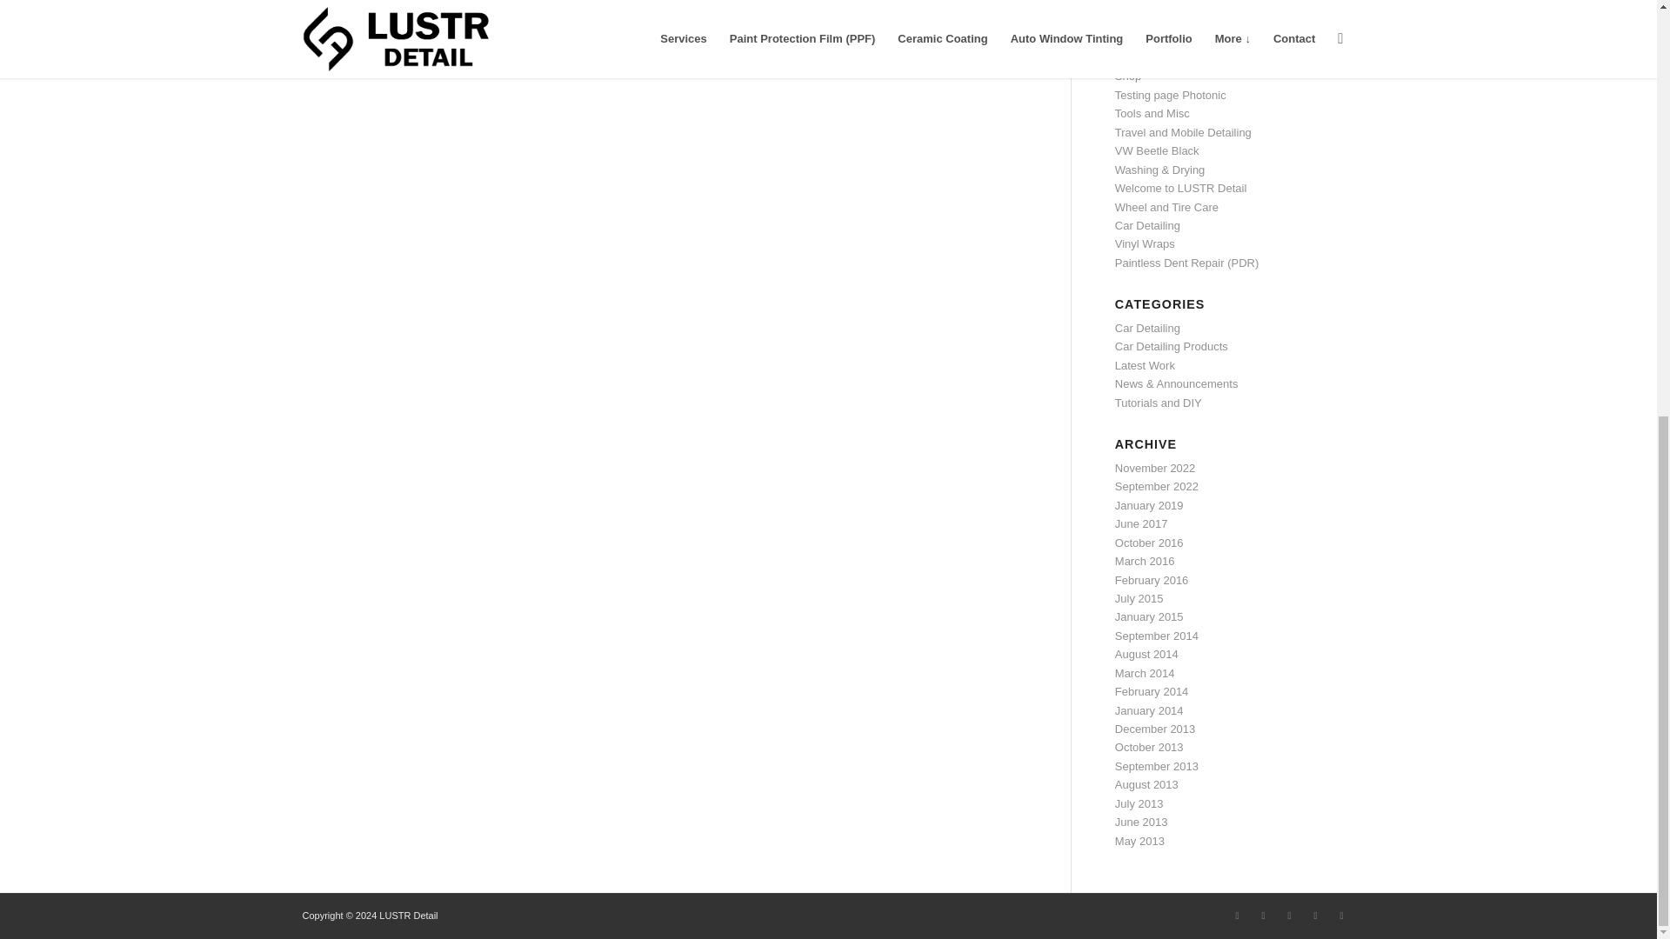 The height and width of the screenshot is (939, 1670). Describe the element at coordinates (708, 44) in the screenshot. I see `IVAN RAJIC` at that location.